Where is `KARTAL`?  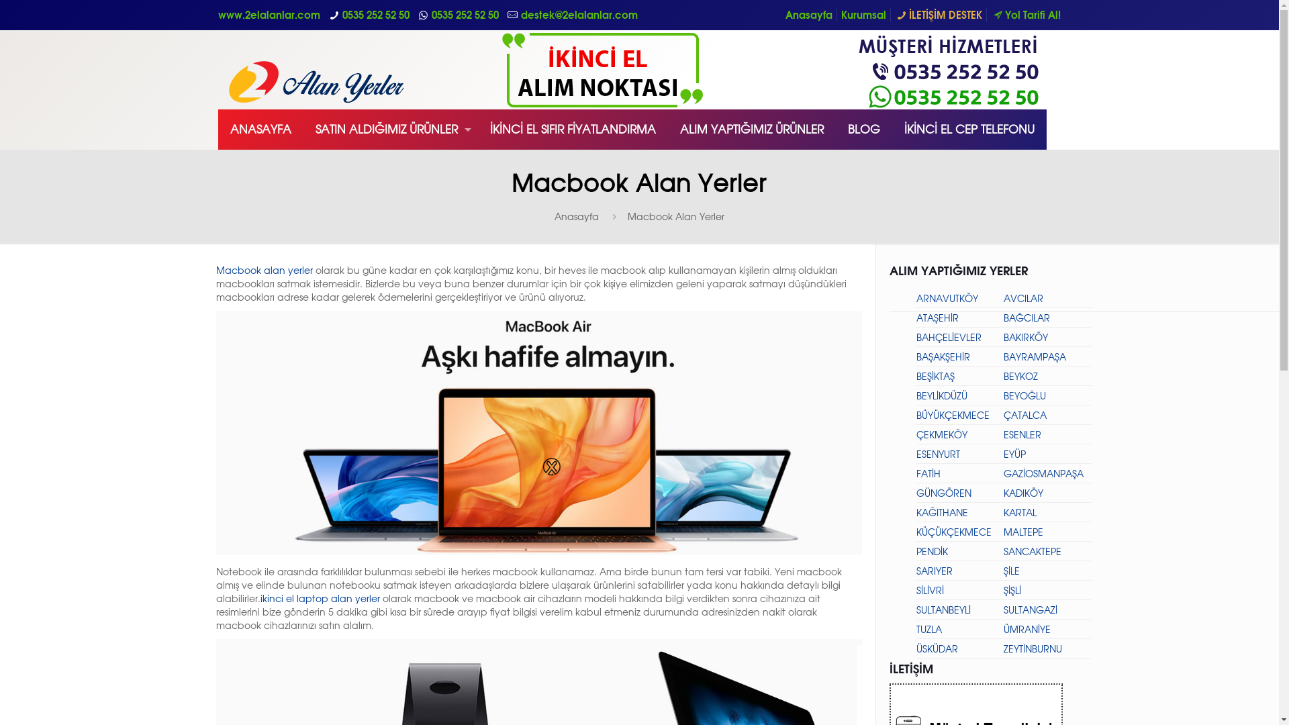
KARTAL is located at coordinates (1020, 513).